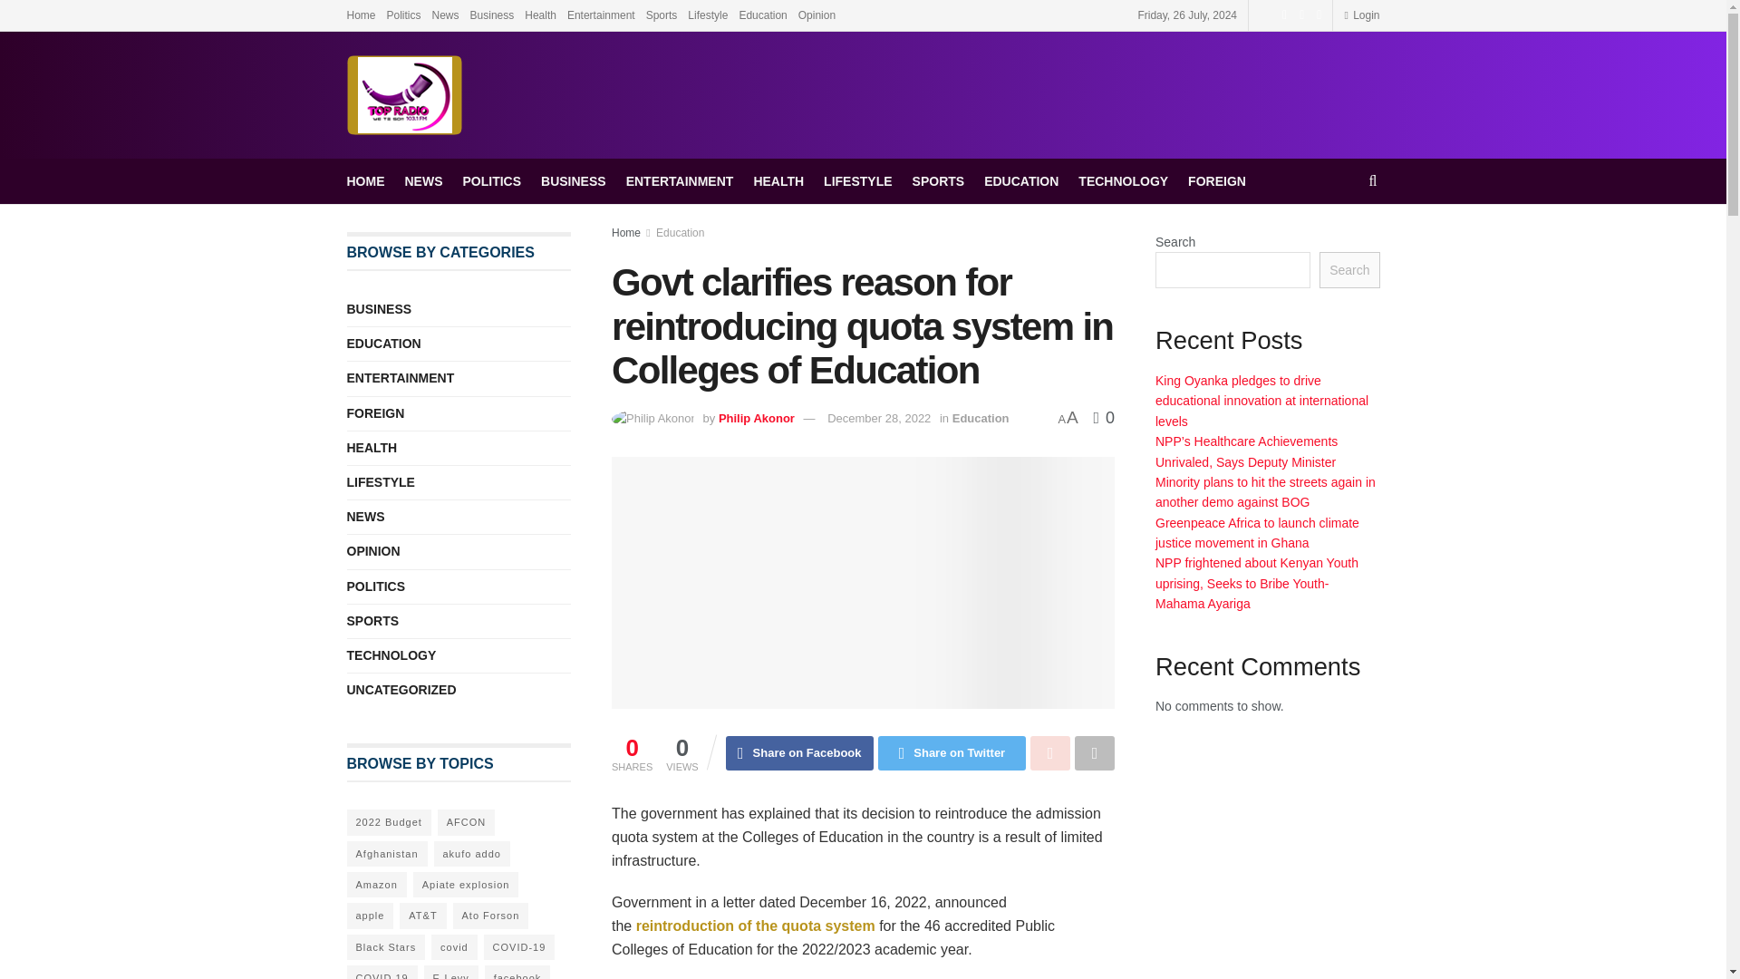 The width and height of the screenshot is (1740, 979). Describe the element at coordinates (662, 15) in the screenshot. I see `Sports` at that location.